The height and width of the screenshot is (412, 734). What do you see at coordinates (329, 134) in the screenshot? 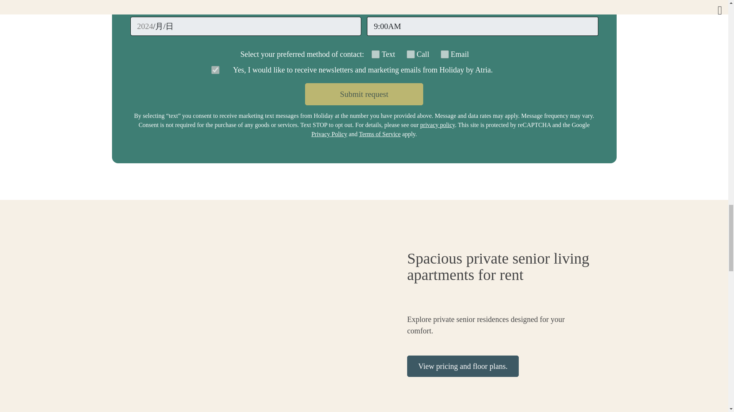
I see `Privacy Policy` at bounding box center [329, 134].